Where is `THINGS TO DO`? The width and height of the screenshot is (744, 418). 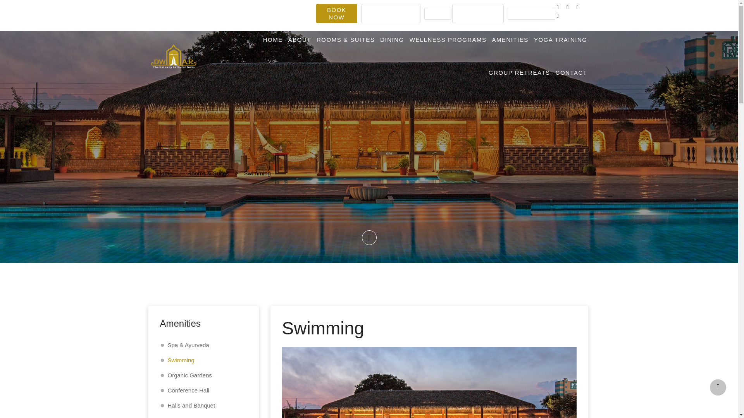
THINGS TO DO is located at coordinates (478, 13).